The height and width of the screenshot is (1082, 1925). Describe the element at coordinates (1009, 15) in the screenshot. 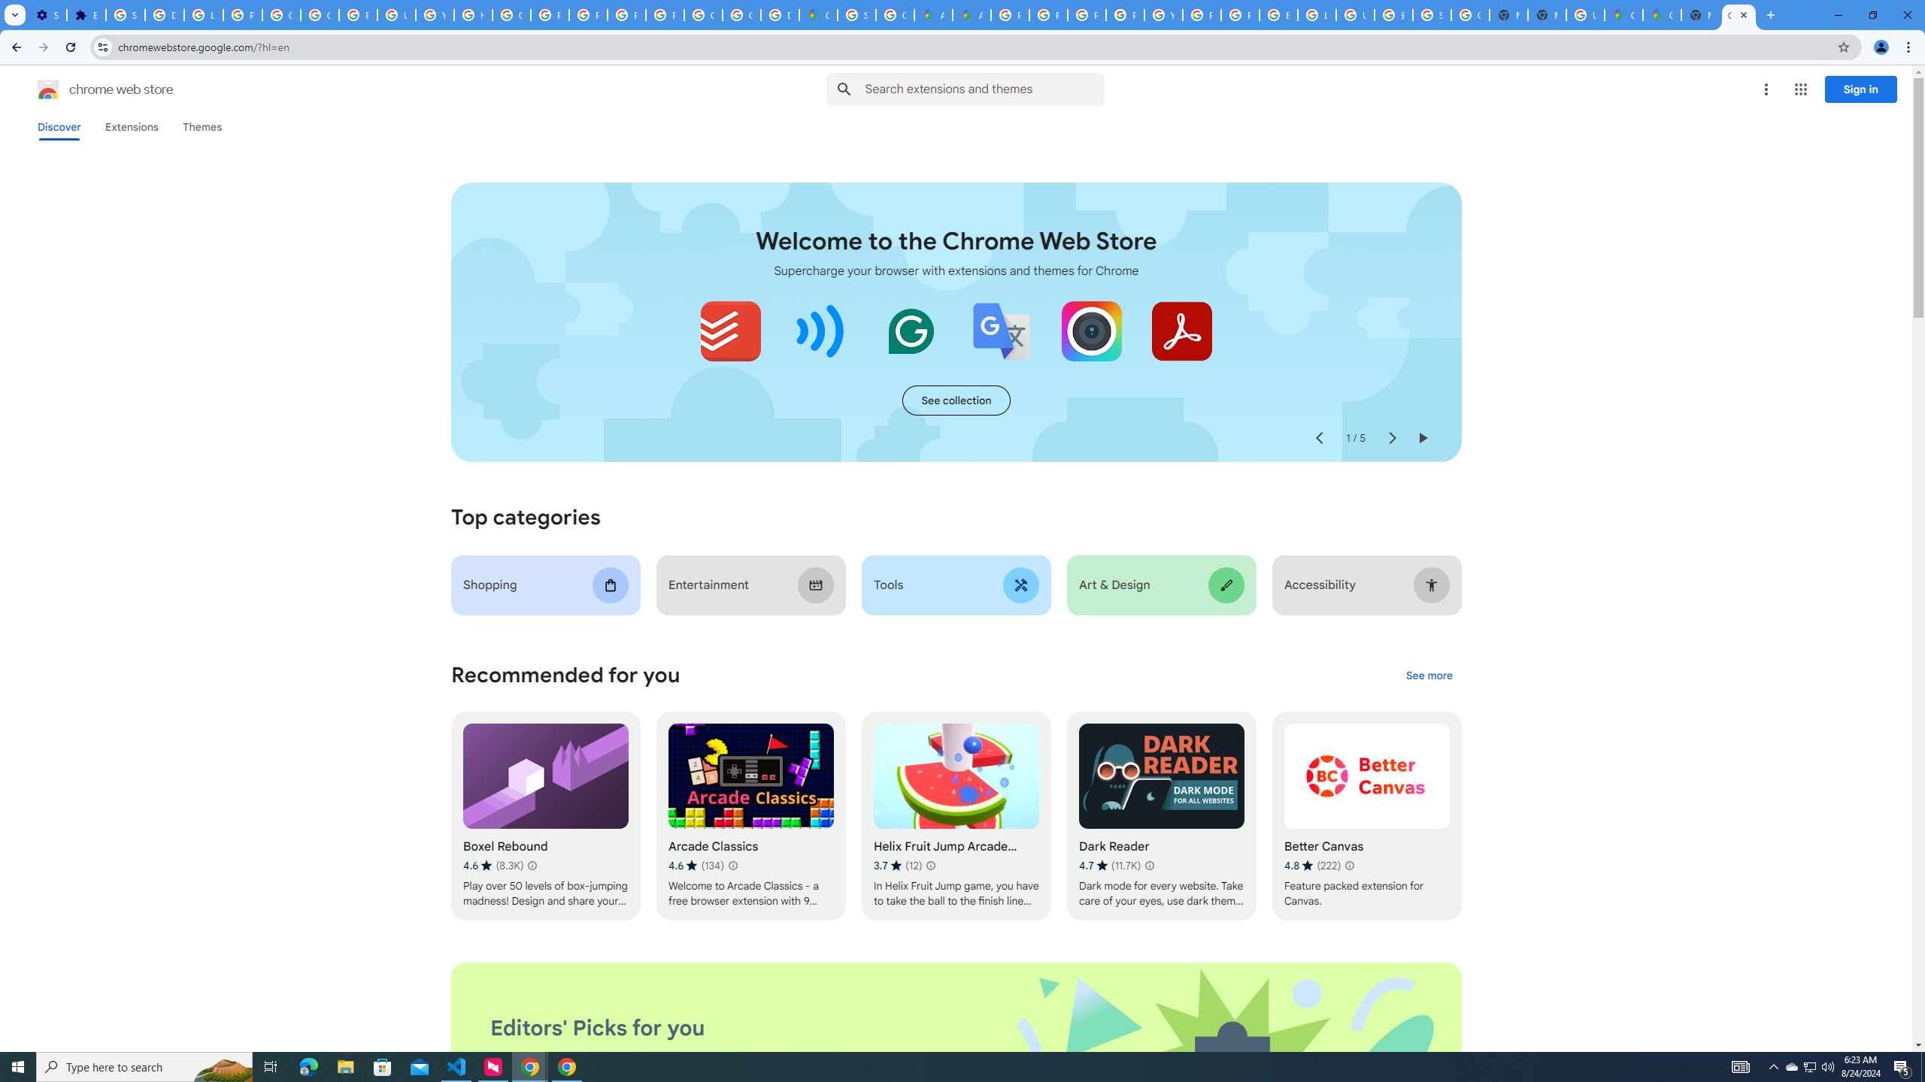

I see `Policy Accountability and Transparency - Transparency Center` at that location.